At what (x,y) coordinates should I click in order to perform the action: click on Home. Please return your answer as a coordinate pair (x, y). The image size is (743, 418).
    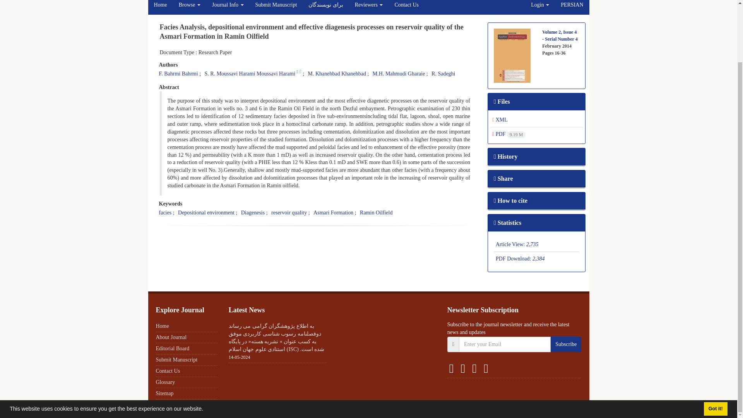
    Looking at the image, I should click on (160, 7).